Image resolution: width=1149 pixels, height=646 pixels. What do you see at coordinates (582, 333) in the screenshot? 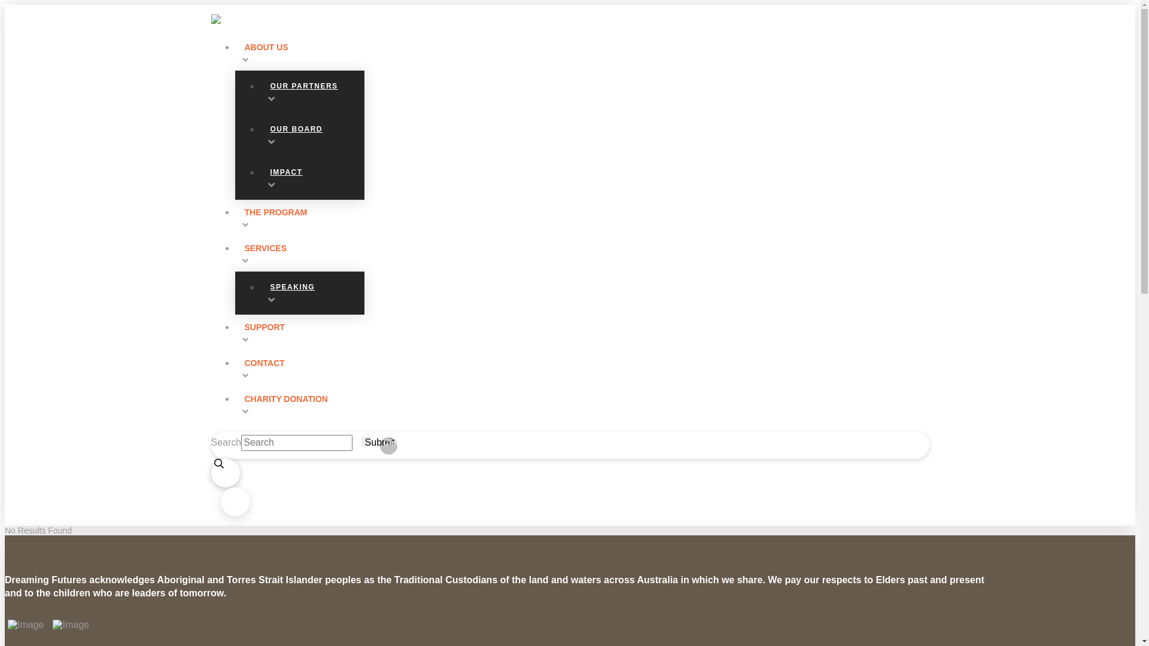
I see `SUPPORT` at bounding box center [582, 333].